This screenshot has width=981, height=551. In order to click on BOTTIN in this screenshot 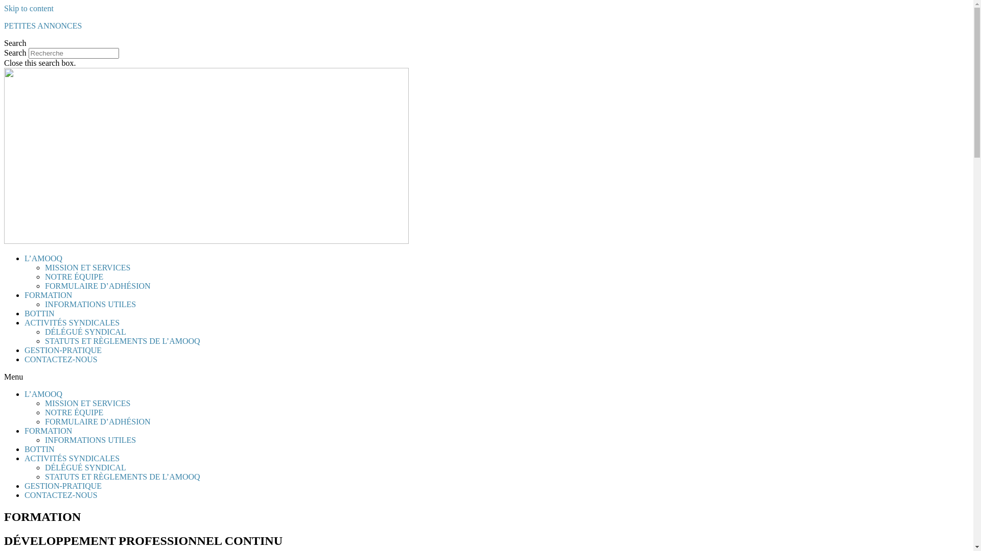, I will do `click(40, 449)`.